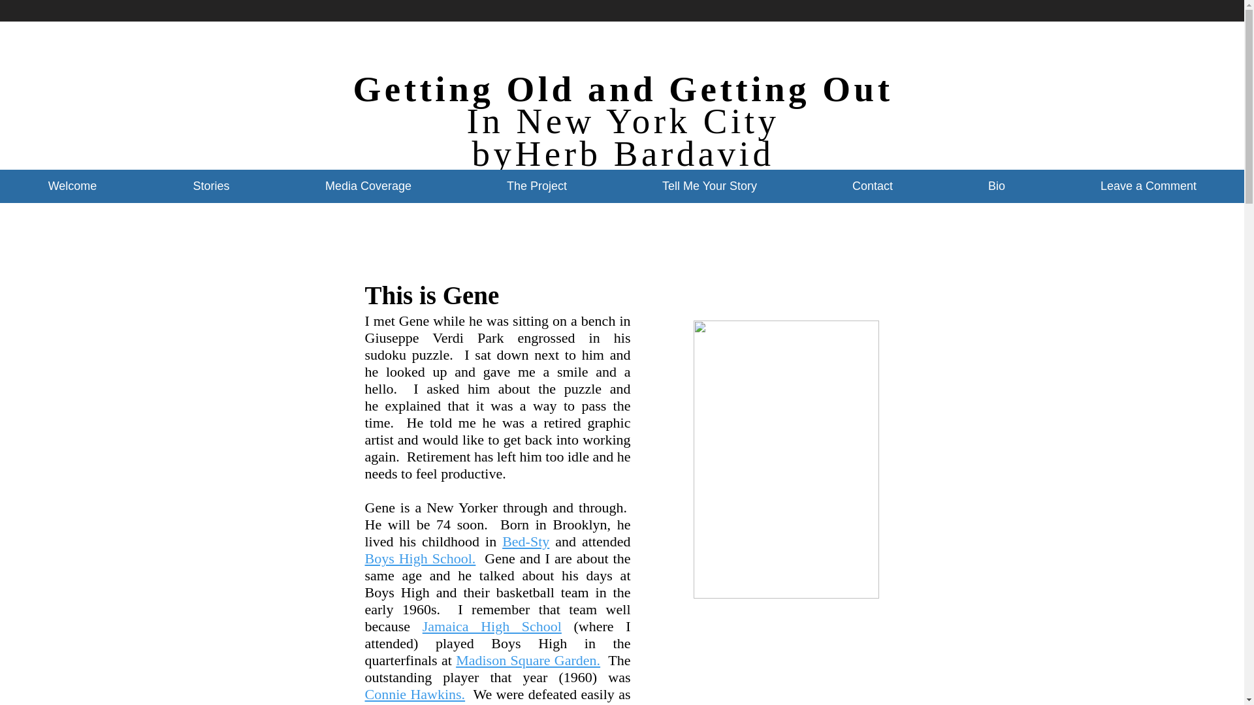 The image size is (1254, 705). I want to click on Welcome, so click(72, 187).